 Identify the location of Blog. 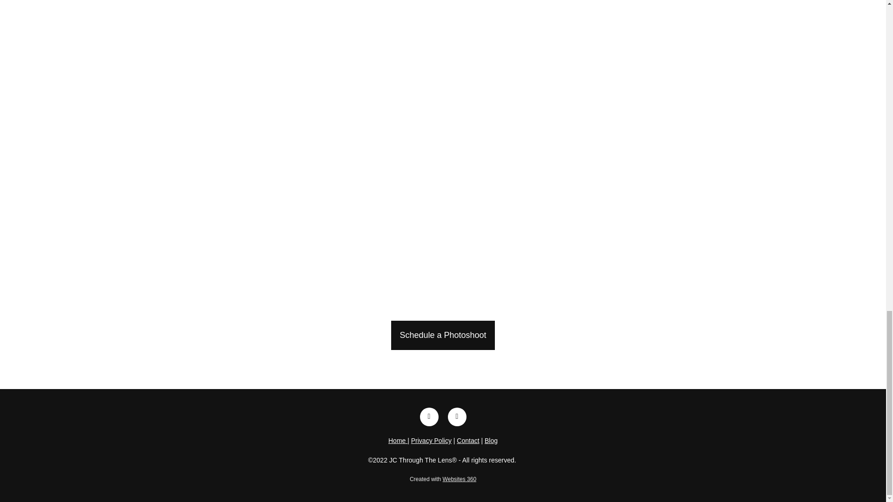
(491, 440).